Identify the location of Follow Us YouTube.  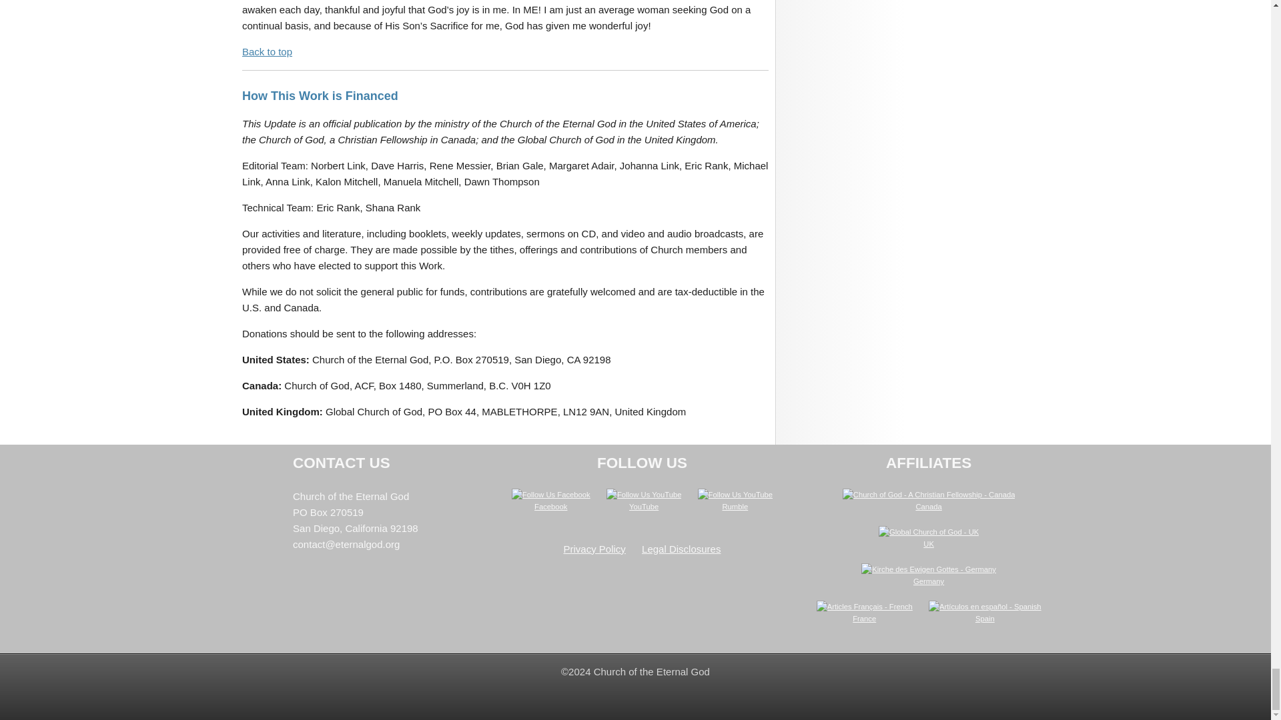
(643, 495).